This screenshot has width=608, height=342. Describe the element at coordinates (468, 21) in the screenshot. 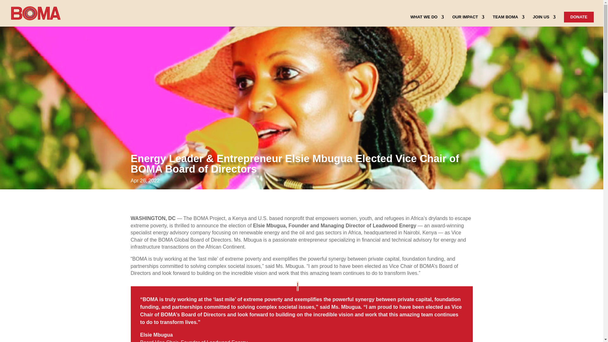

I see `OUR IMPACT` at that location.